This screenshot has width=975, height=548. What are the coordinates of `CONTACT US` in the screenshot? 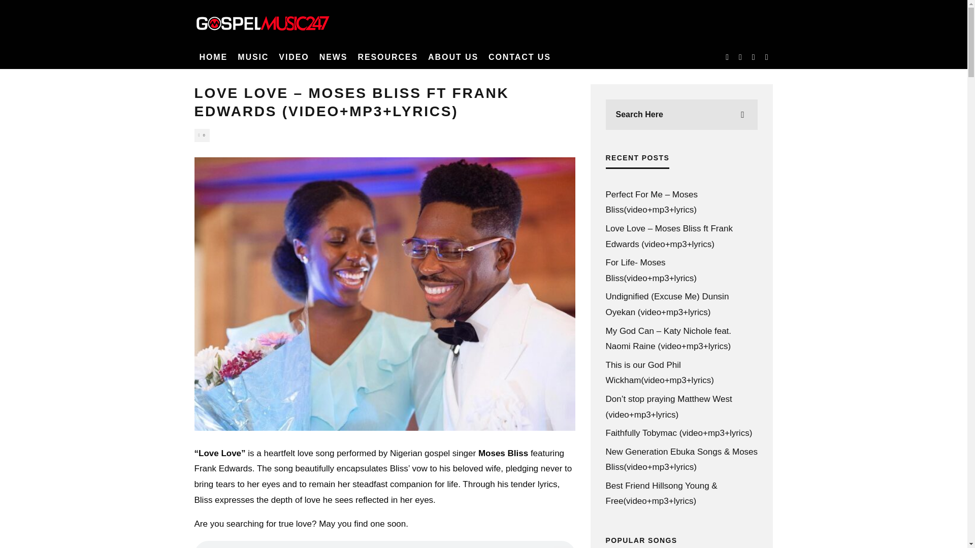 It's located at (519, 57).